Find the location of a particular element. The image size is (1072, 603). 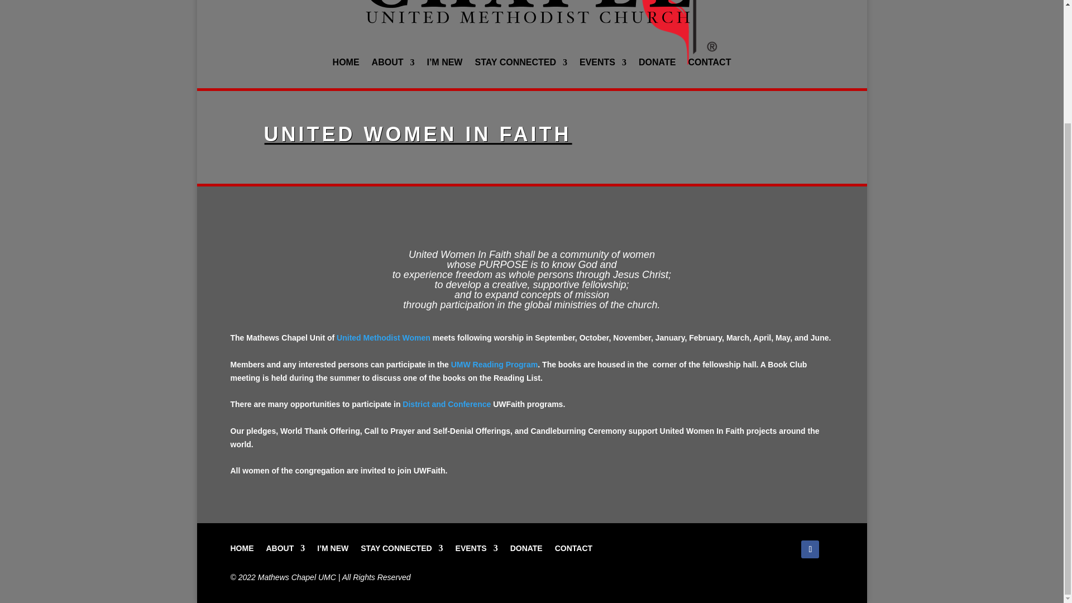

CONTACT is located at coordinates (709, 65).